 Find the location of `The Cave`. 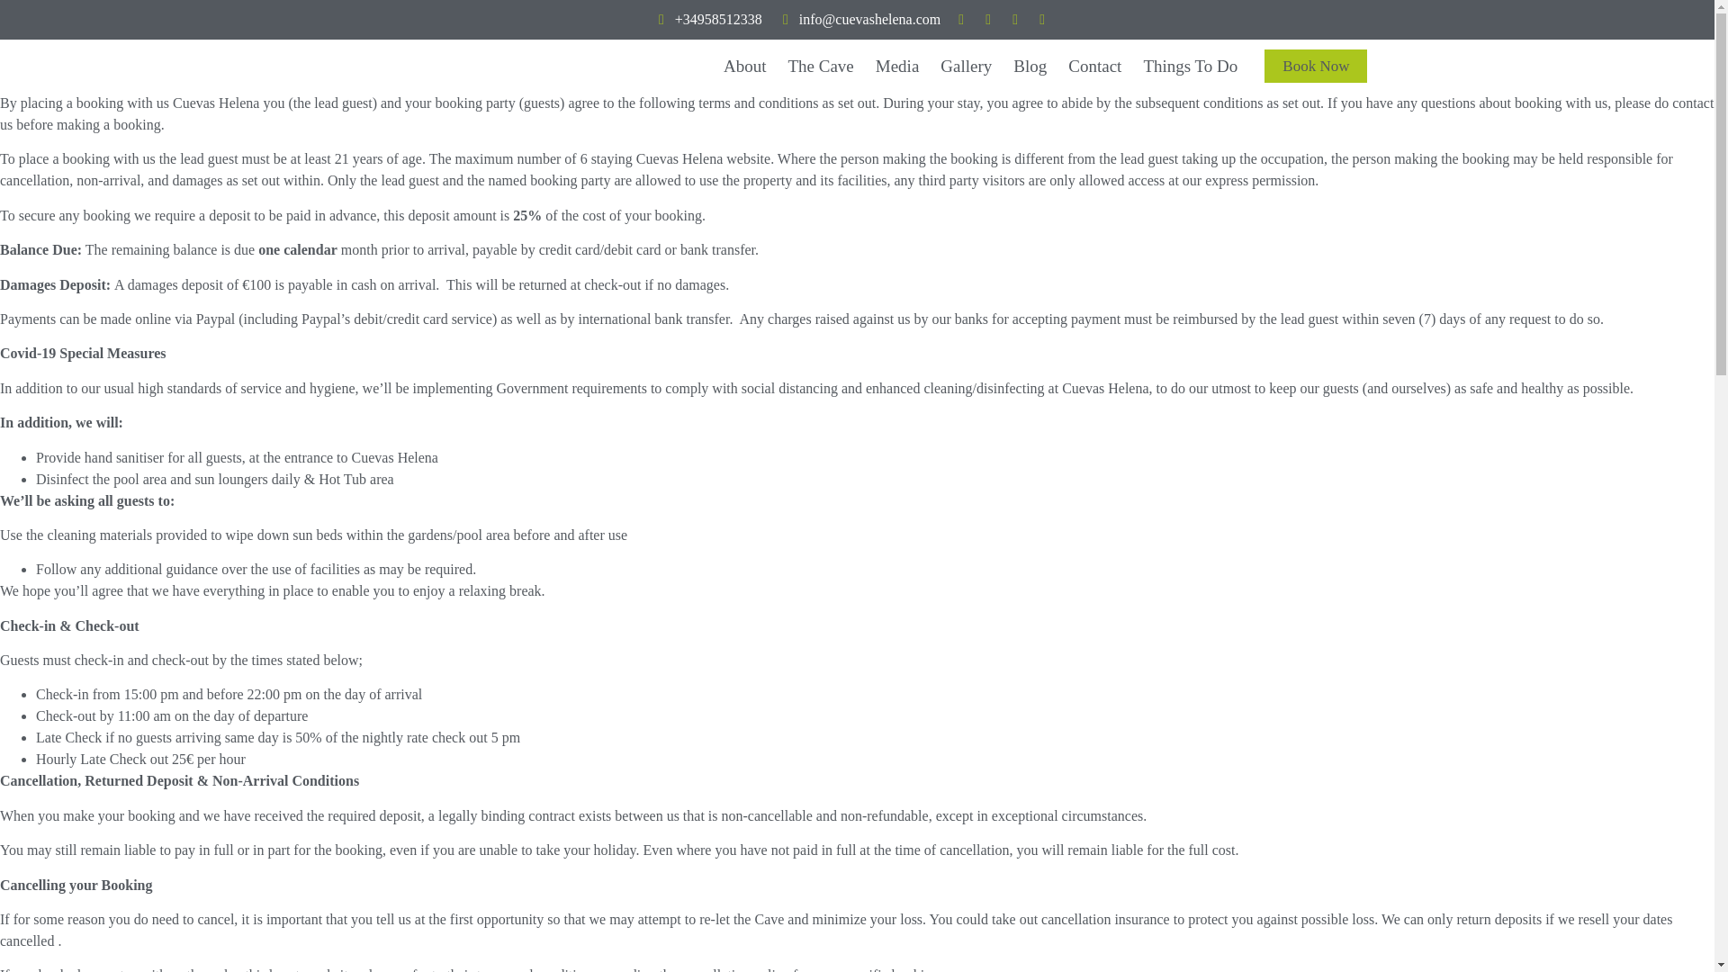

The Cave is located at coordinates (820, 67).